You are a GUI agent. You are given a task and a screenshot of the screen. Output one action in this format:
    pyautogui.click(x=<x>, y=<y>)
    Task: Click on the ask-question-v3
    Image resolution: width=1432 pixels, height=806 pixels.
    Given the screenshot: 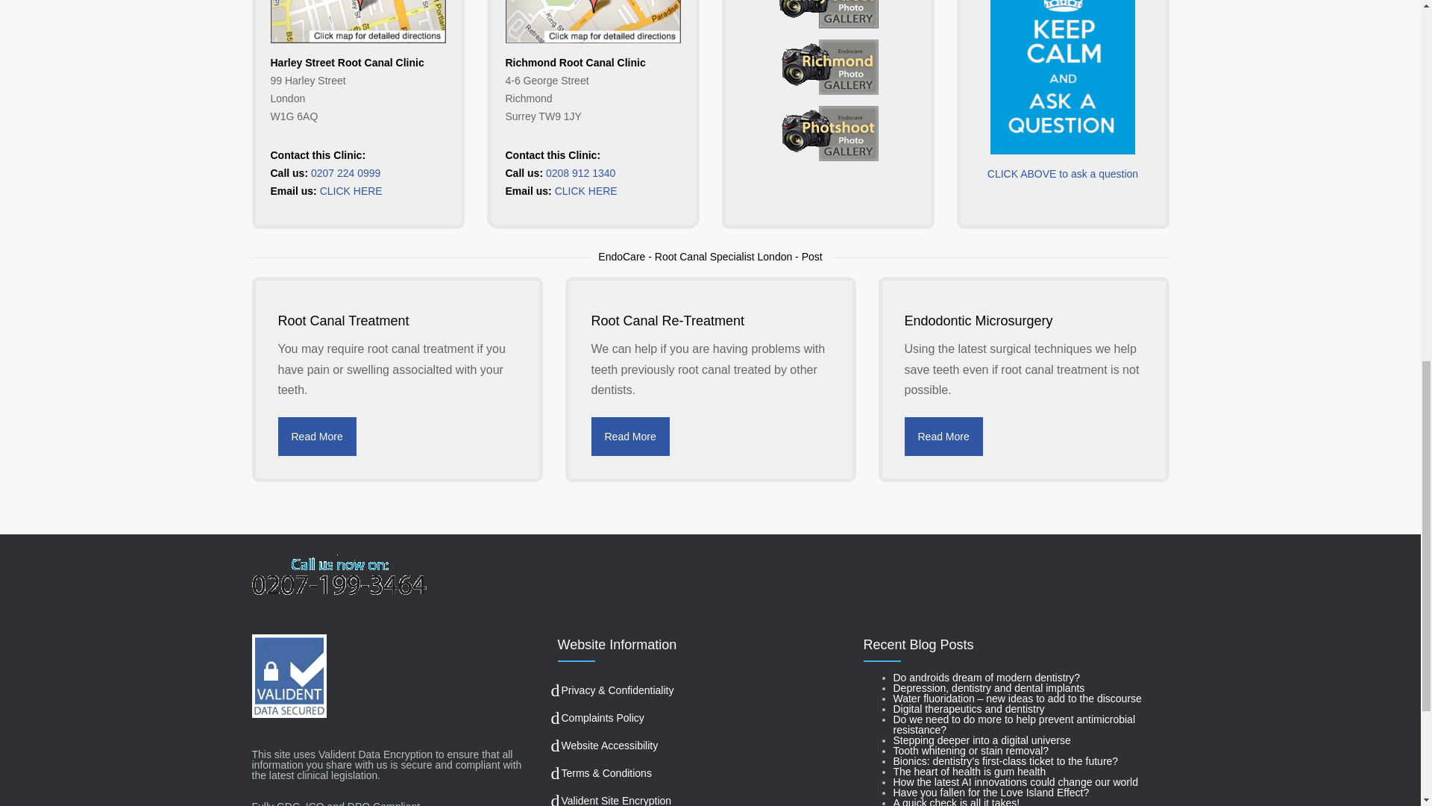 What is the action you would take?
    pyautogui.click(x=1063, y=78)
    